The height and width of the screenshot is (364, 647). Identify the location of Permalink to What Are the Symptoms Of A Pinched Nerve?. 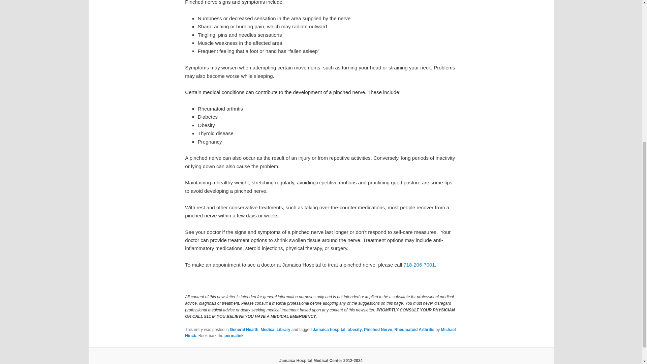
(234, 336).